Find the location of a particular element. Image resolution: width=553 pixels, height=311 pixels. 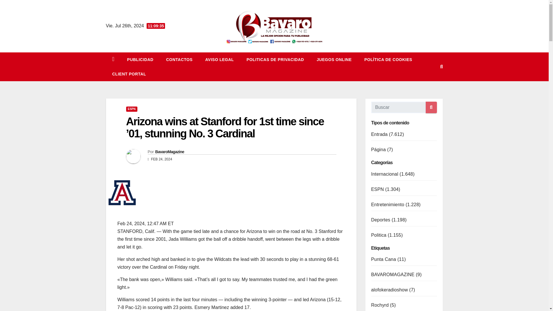

Client Portal is located at coordinates (129, 74).